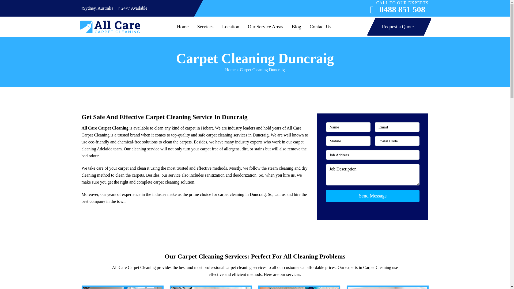 Image resolution: width=514 pixels, height=289 pixels. I want to click on Send Message, so click(373, 196).